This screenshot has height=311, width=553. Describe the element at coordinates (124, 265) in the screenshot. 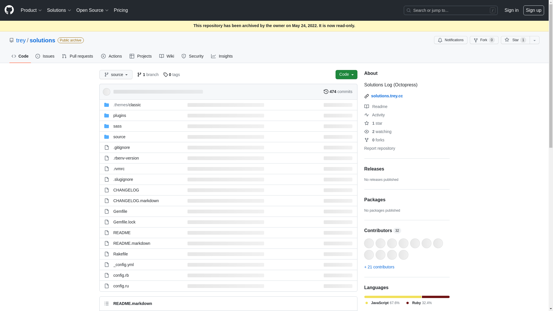

I see `_config.yml` at that location.